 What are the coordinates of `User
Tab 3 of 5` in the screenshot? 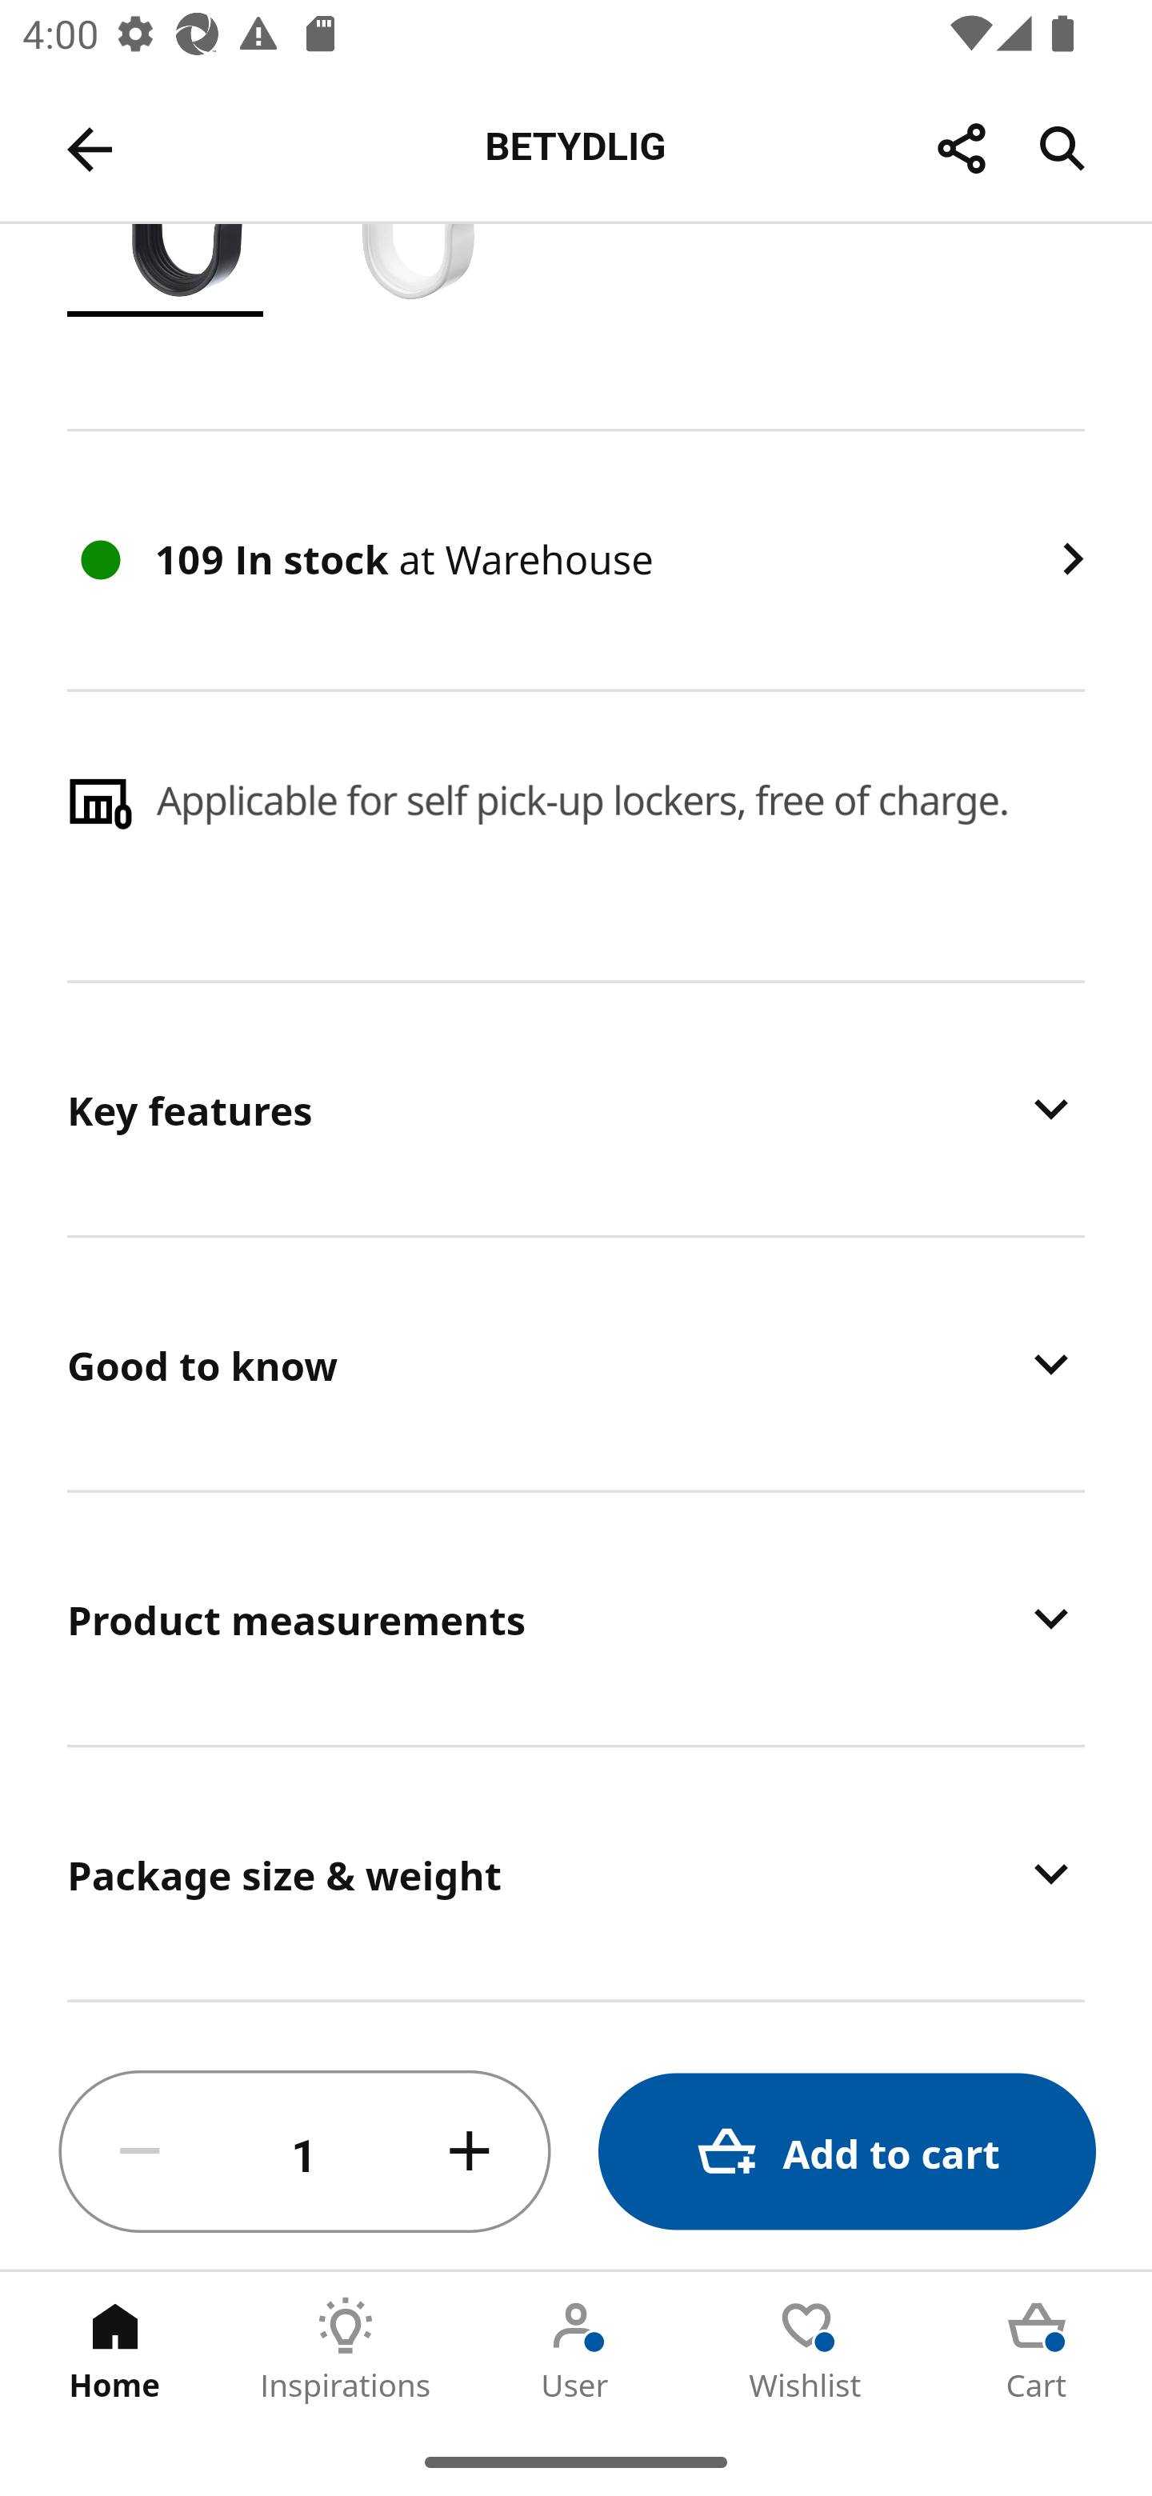 It's located at (576, 2350).